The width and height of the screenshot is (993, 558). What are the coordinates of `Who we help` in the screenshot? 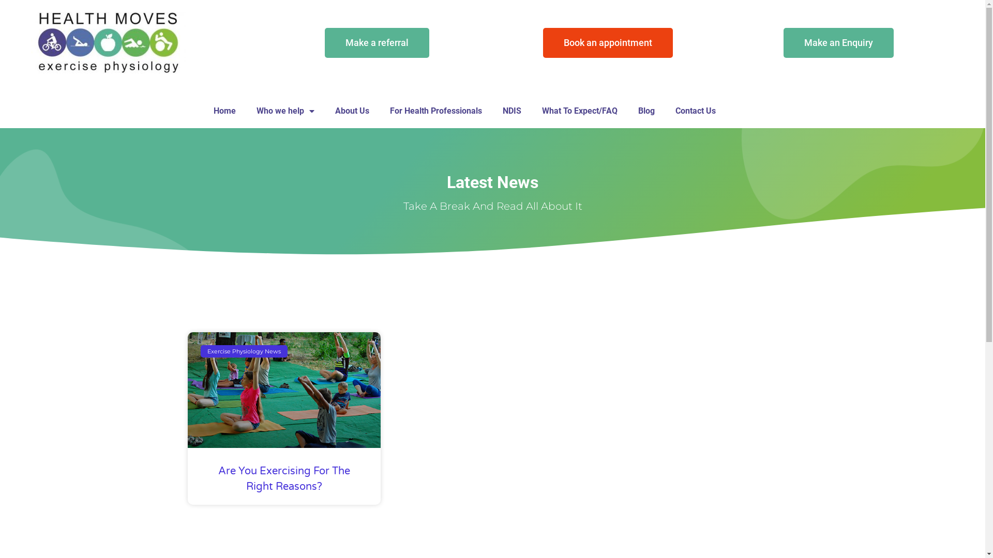 It's located at (285, 111).